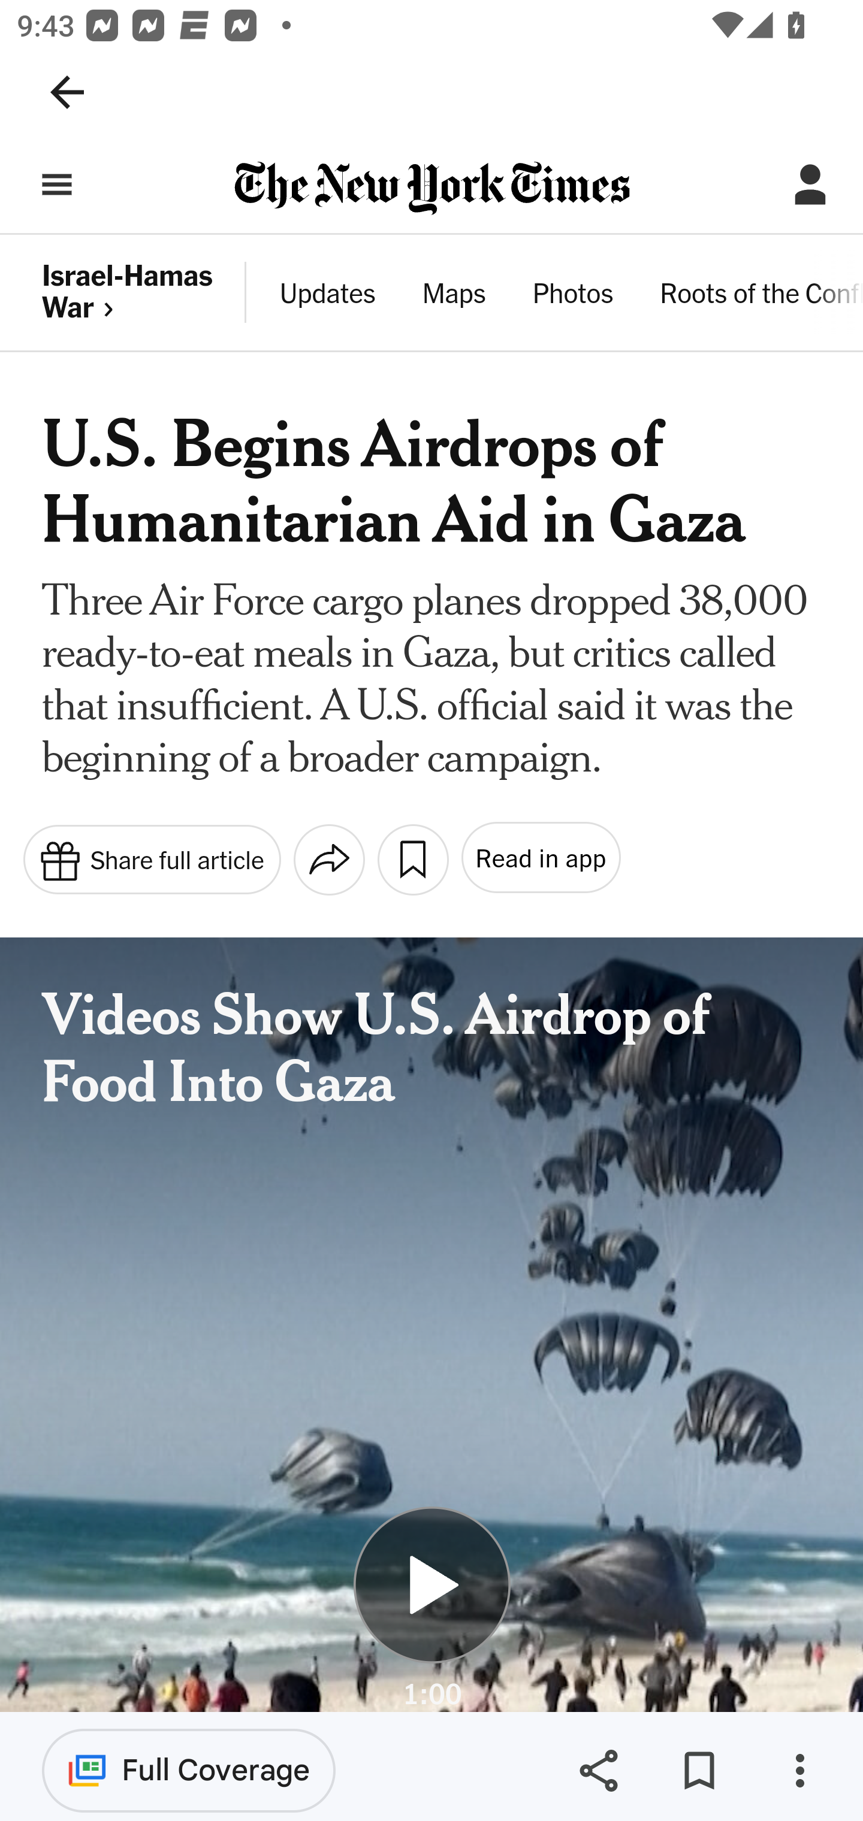 The height and width of the screenshot is (1821, 863). What do you see at coordinates (454, 296) in the screenshot?
I see `Maps` at bounding box center [454, 296].